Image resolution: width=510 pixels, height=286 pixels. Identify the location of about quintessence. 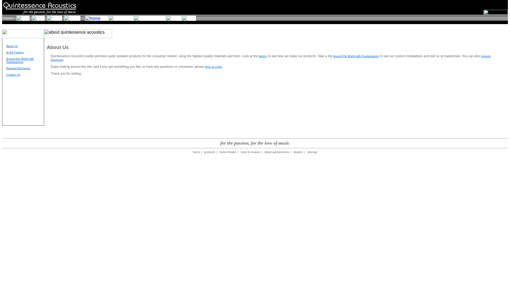
(277, 152).